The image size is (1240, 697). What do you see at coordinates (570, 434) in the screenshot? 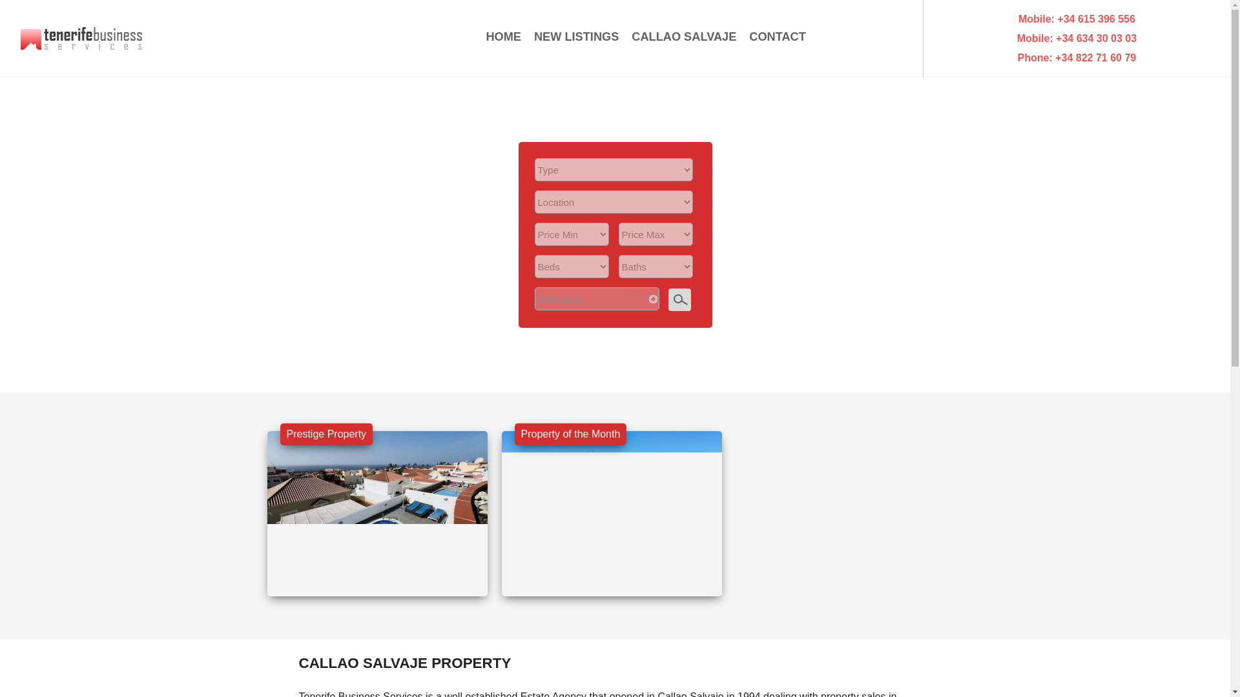
I see `Property of the Month` at bounding box center [570, 434].